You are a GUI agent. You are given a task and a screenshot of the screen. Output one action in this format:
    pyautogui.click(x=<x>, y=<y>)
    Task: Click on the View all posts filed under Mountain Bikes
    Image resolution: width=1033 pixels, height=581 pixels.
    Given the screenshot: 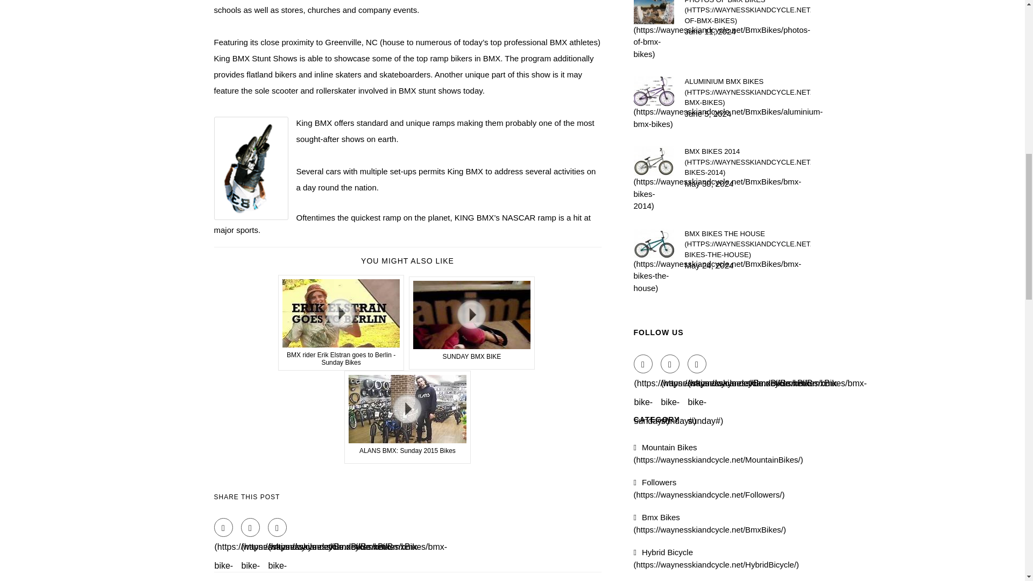 What is the action you would take?
    pyautogui.click(x=719, y=453)
    